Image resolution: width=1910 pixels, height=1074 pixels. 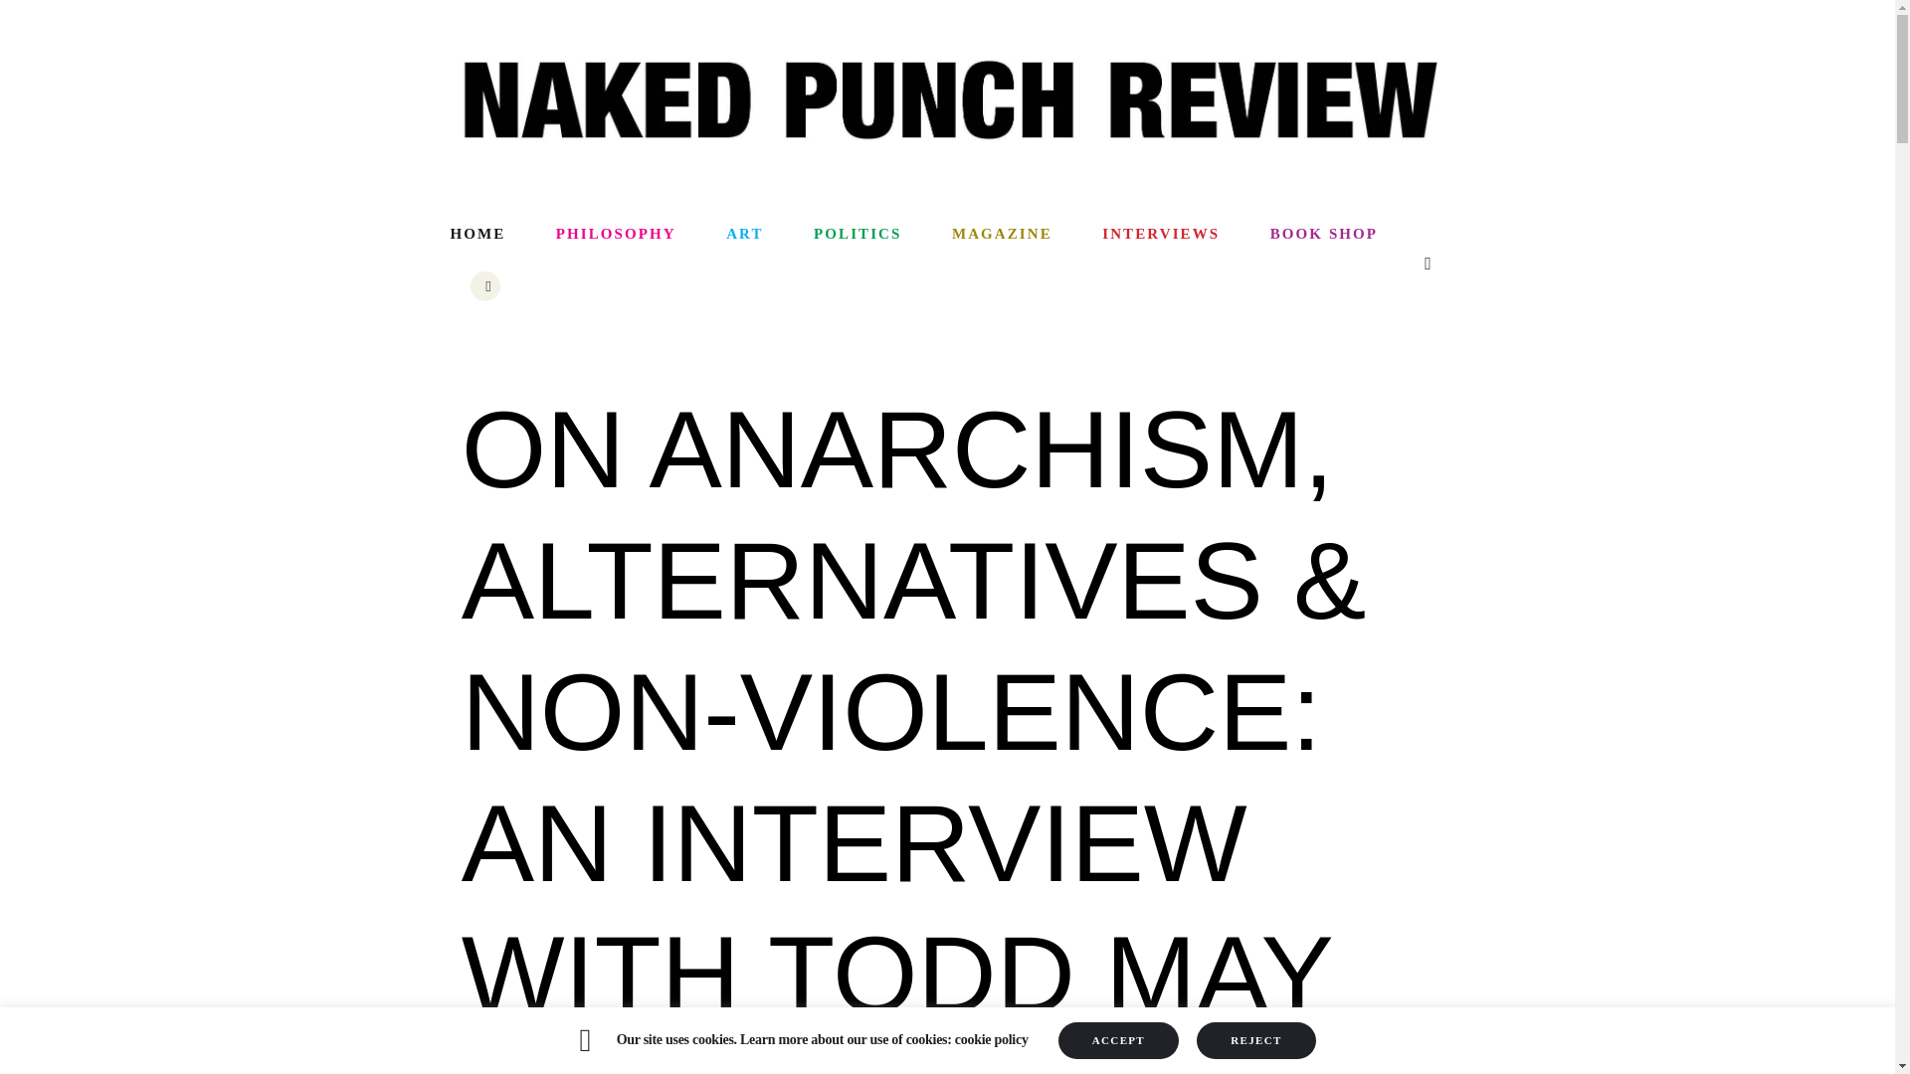 What do you see at coordinates (858, 235) in the screenshot?
I see `POLITICS` at bounding box center [858, 235].